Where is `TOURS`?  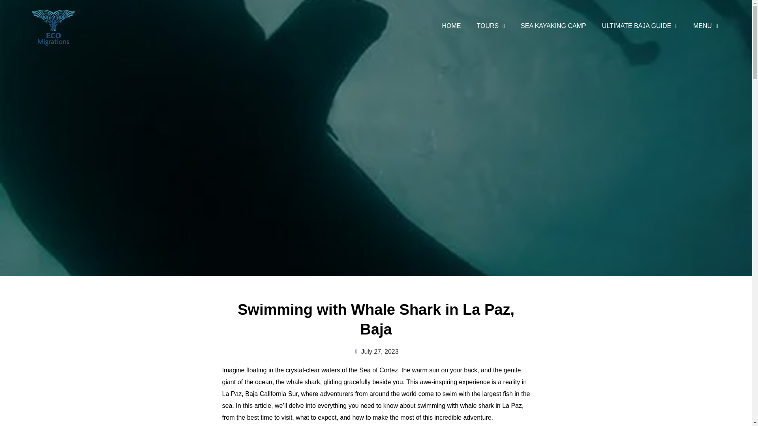
TOURS is located at coordinates (490, 26).